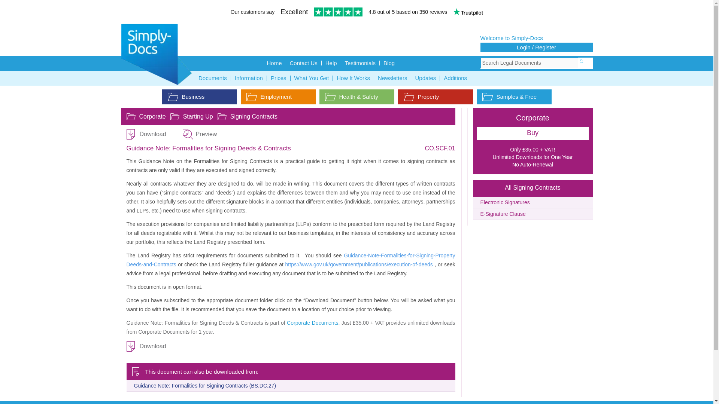  I want to click on Customer reviews powered by Trustpilot, so click(357, 13).